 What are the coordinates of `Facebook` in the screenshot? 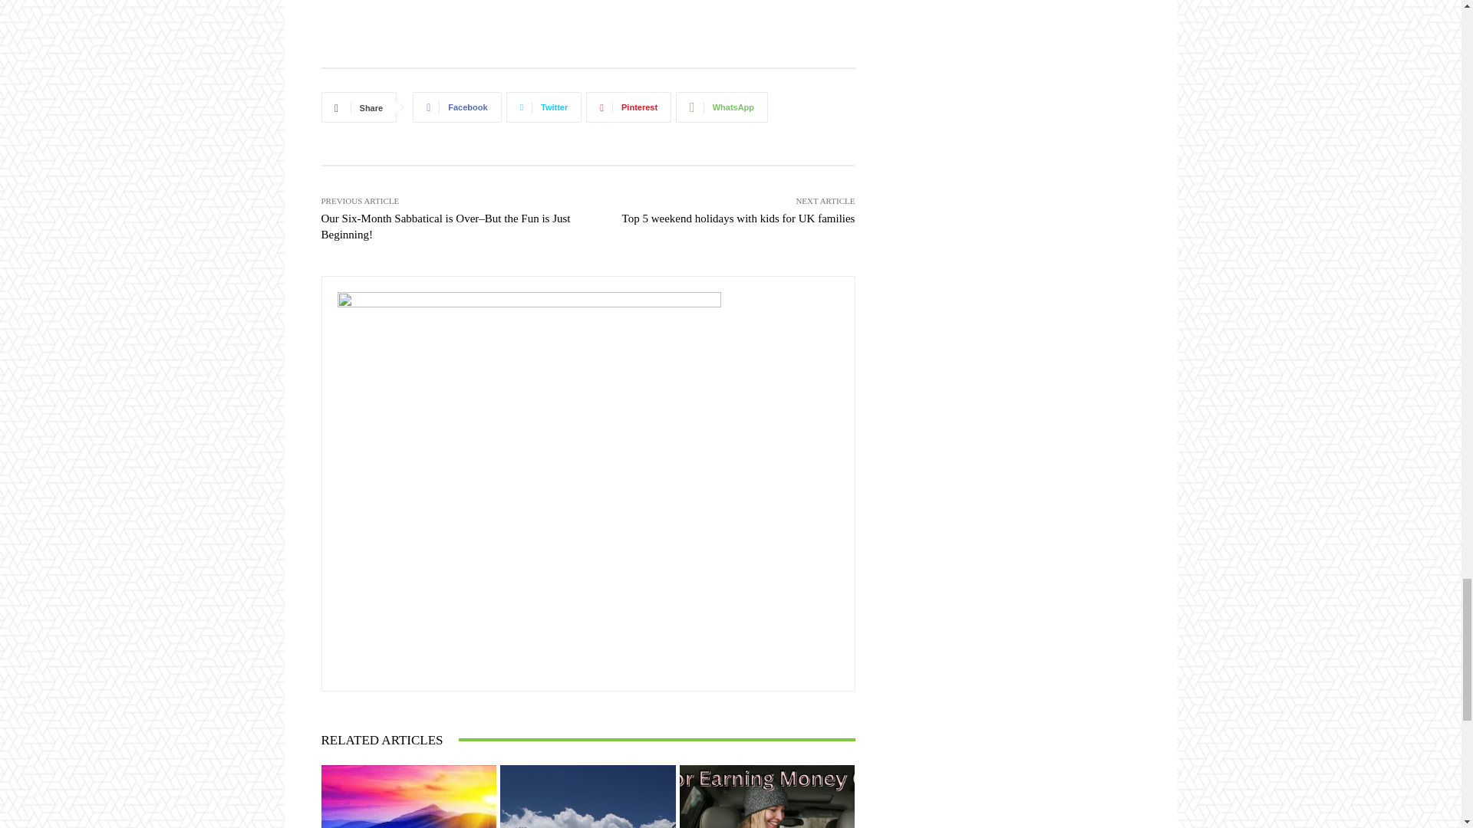 It's located at (456, 107).